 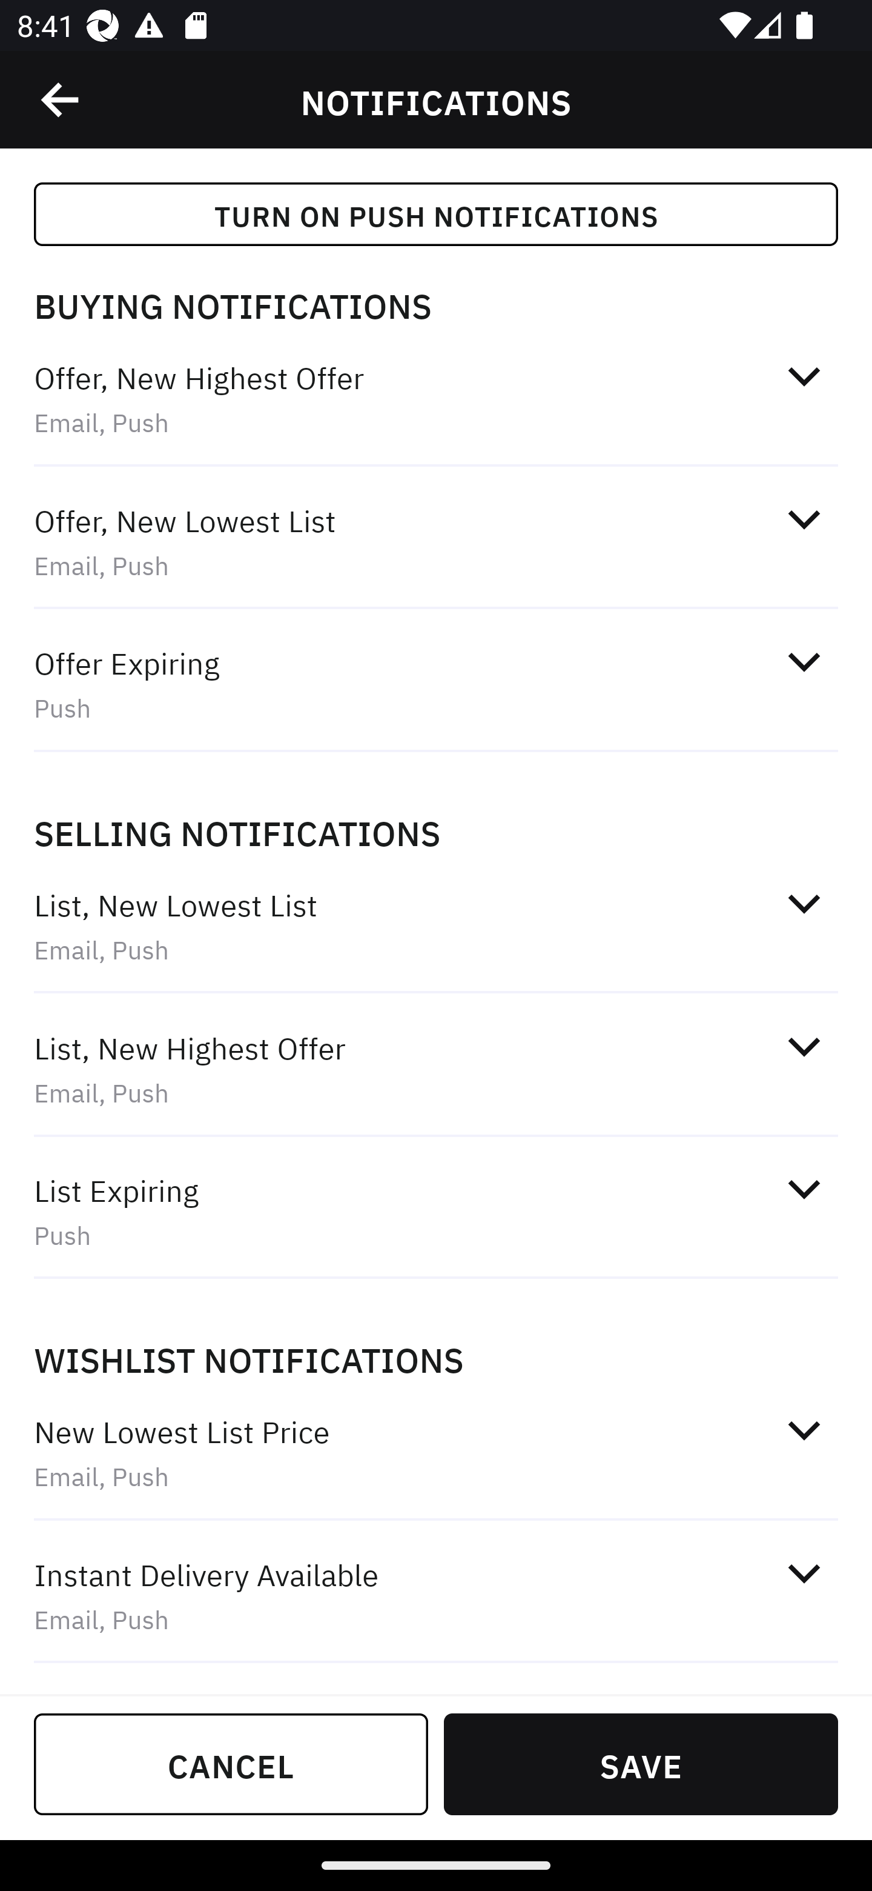 I want to click on Instant Delivery Available  Email, Push, so click(x=436, y=1595).